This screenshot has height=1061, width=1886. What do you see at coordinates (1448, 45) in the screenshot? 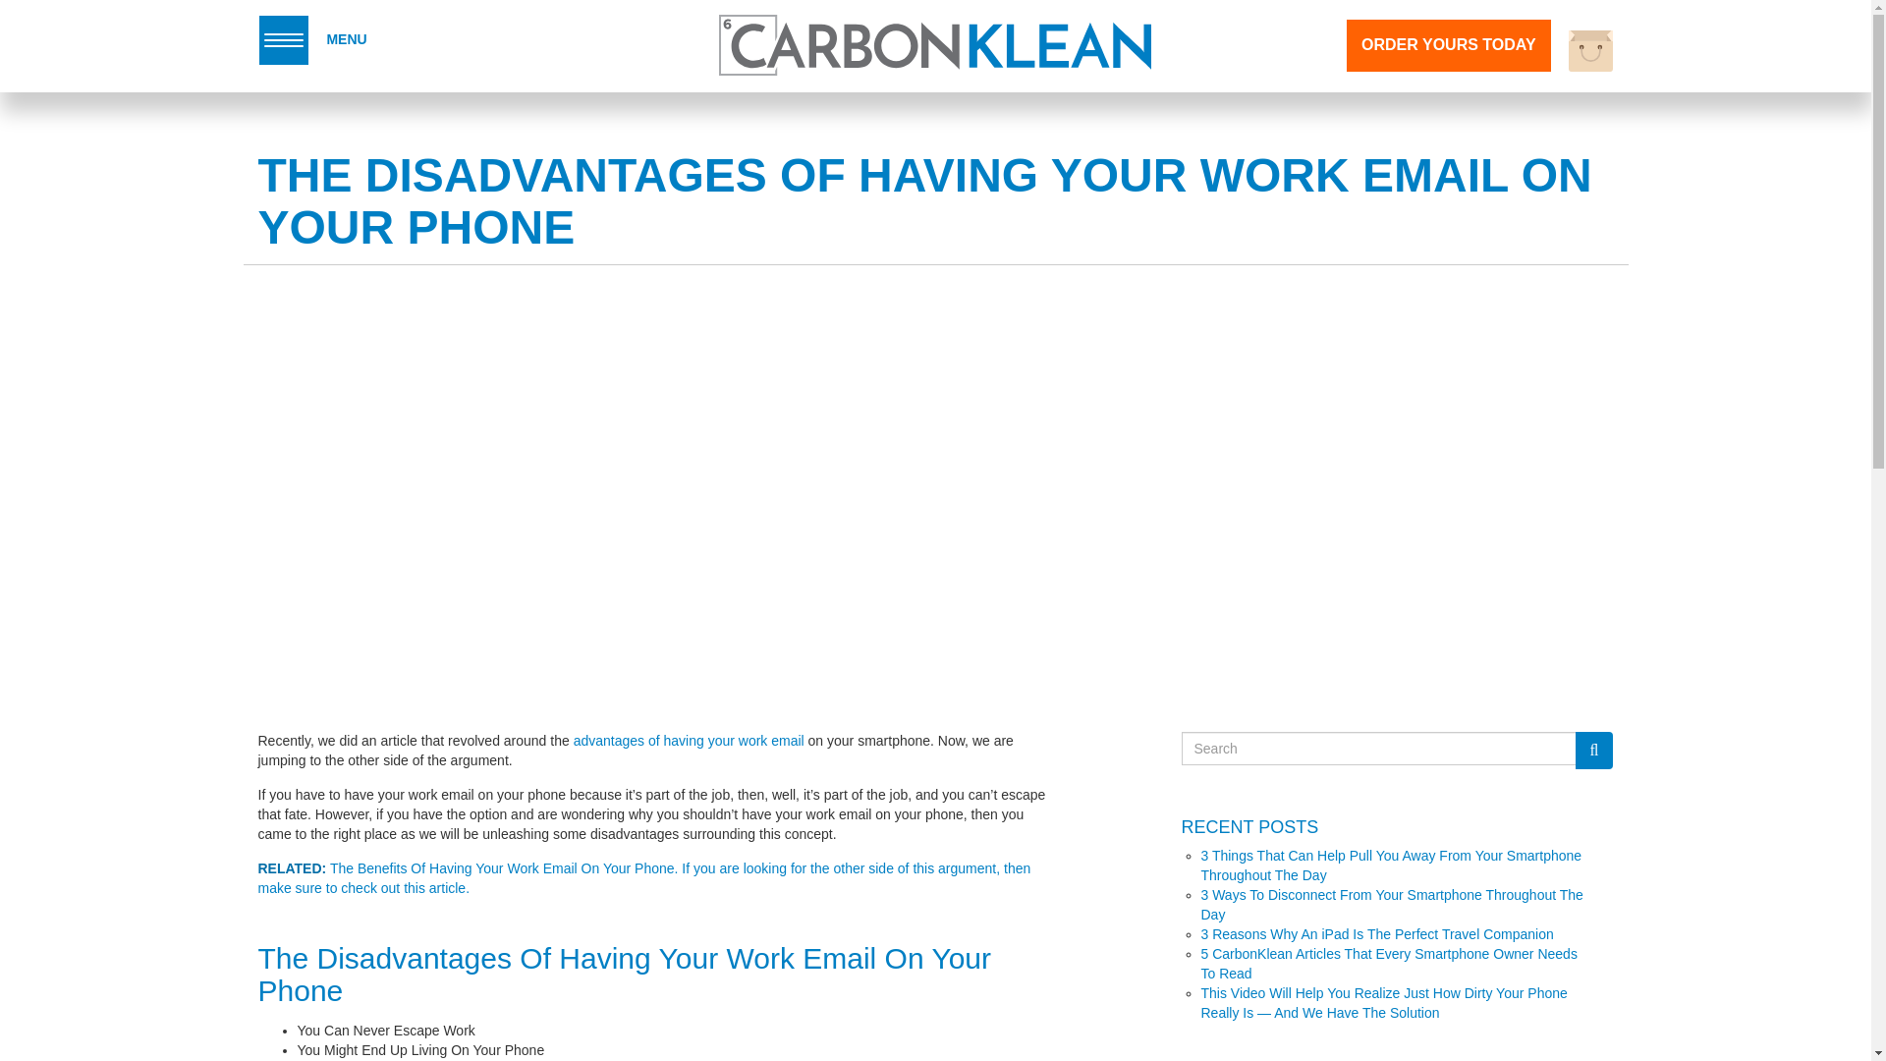
I see `ORDER YOURS TODAY` at bounding box center [1448, 45].